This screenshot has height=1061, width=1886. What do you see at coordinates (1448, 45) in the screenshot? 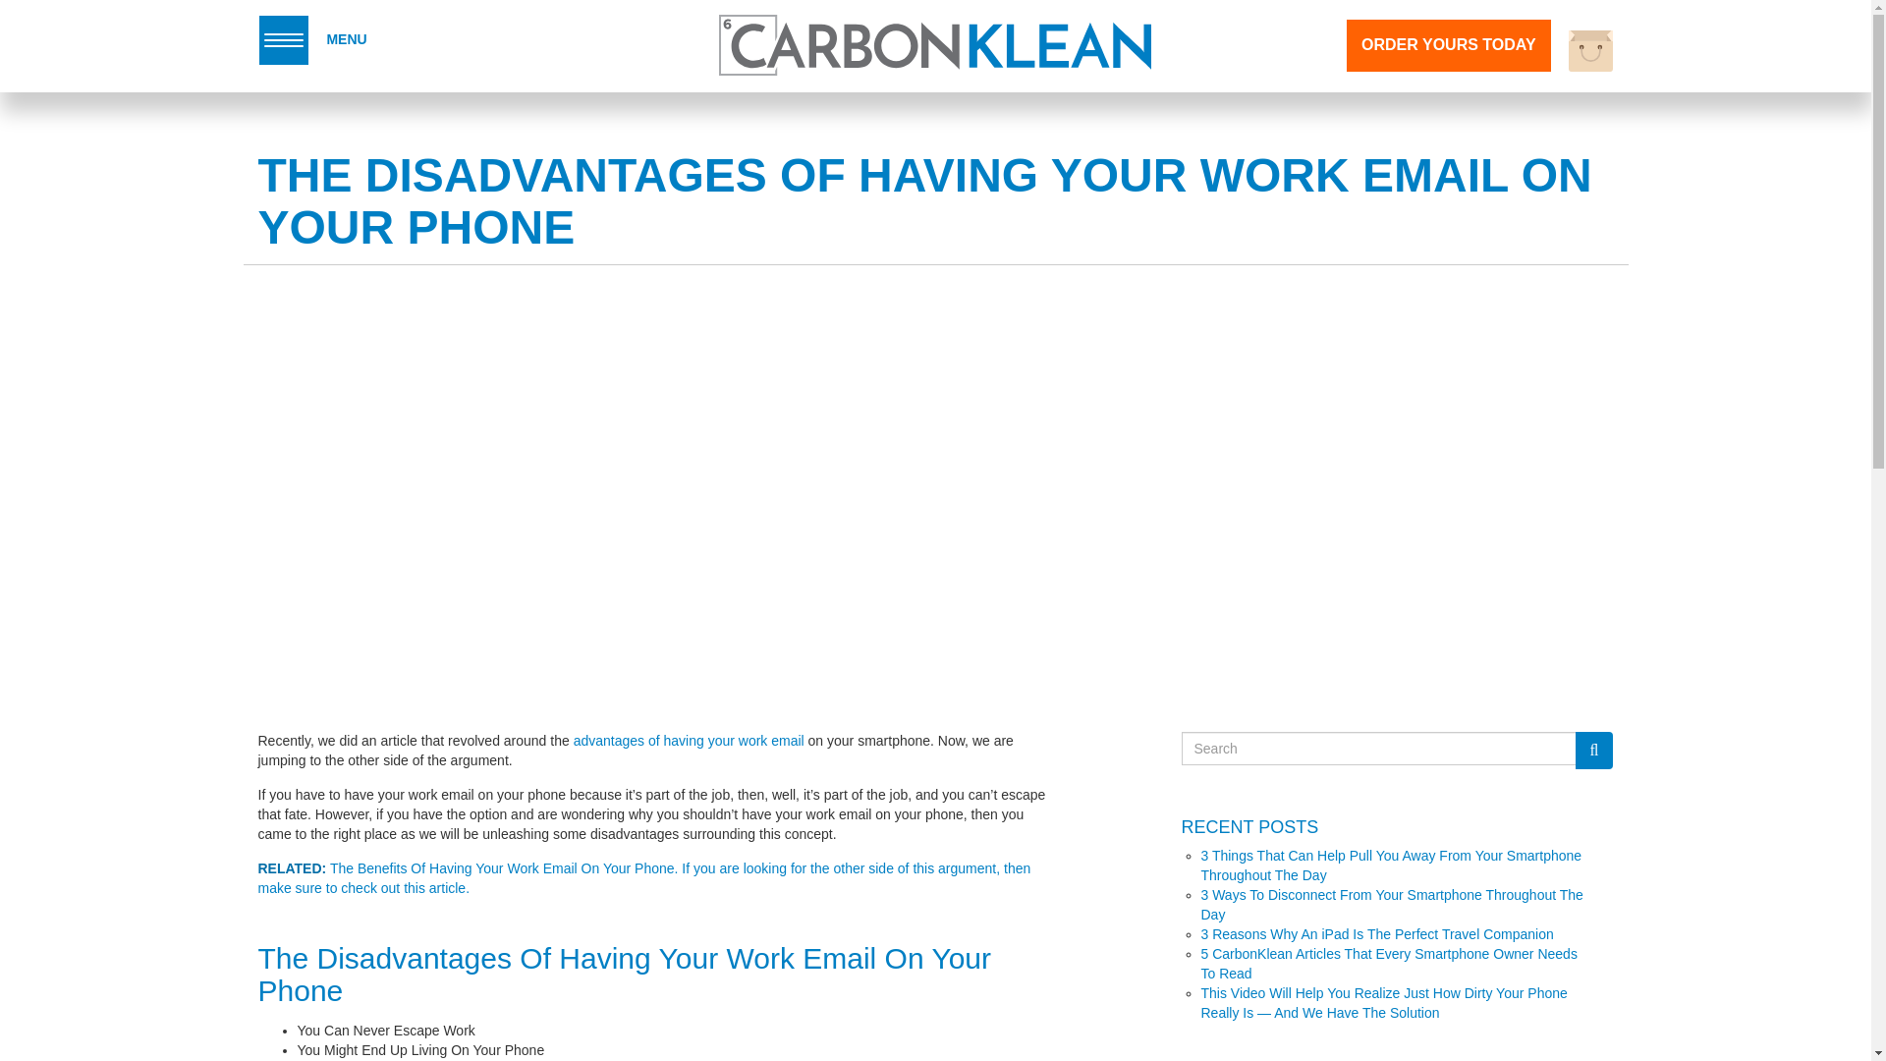
I see `ORDER YOURS TODAY` at bounding box center [1448, 45].